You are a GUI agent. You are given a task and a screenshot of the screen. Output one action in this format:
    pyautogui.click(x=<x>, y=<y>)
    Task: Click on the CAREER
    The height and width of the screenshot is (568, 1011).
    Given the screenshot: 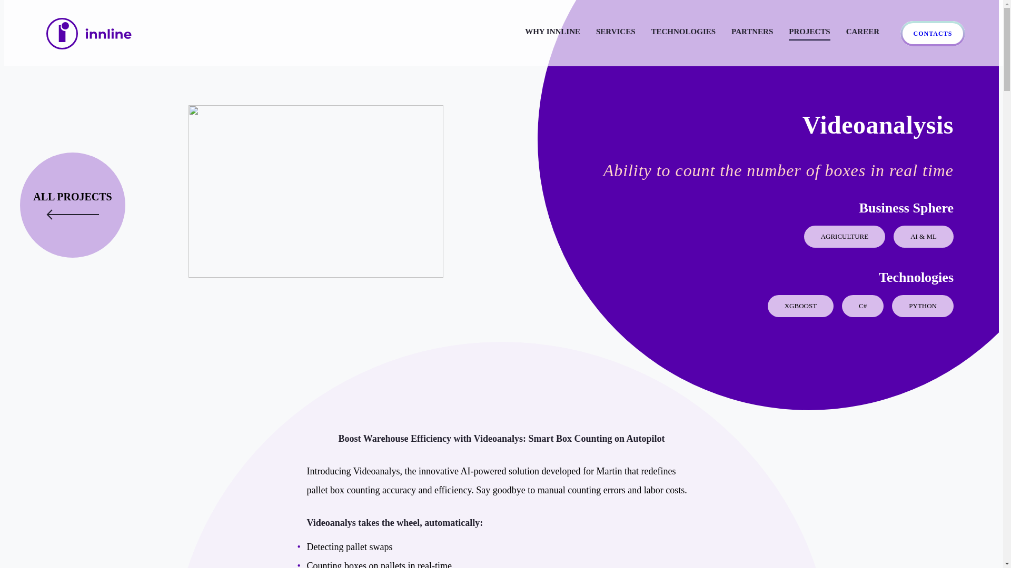 What is the action you would take?
    pyautogui.click(x=863, y=33)
    